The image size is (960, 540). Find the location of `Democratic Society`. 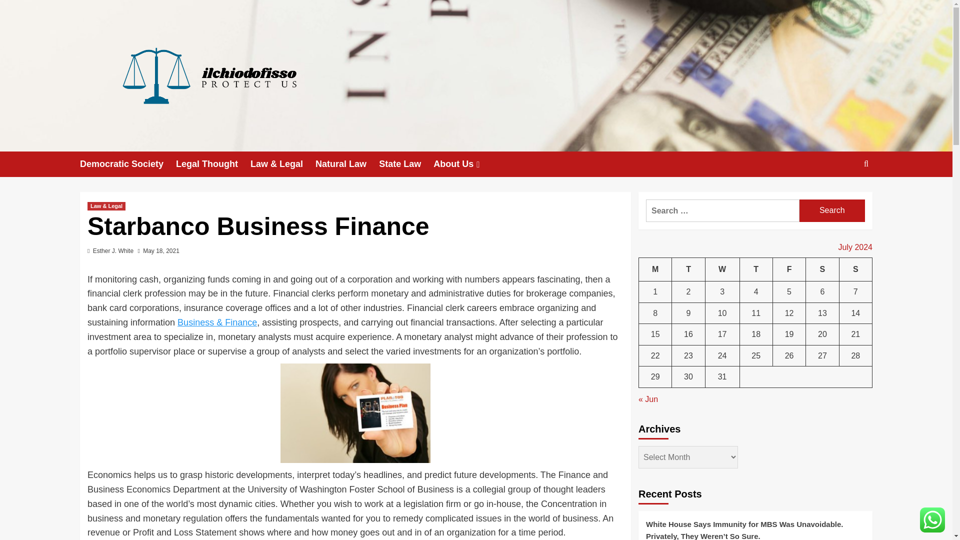

Democratic Society is located at coordinates (127, 164).